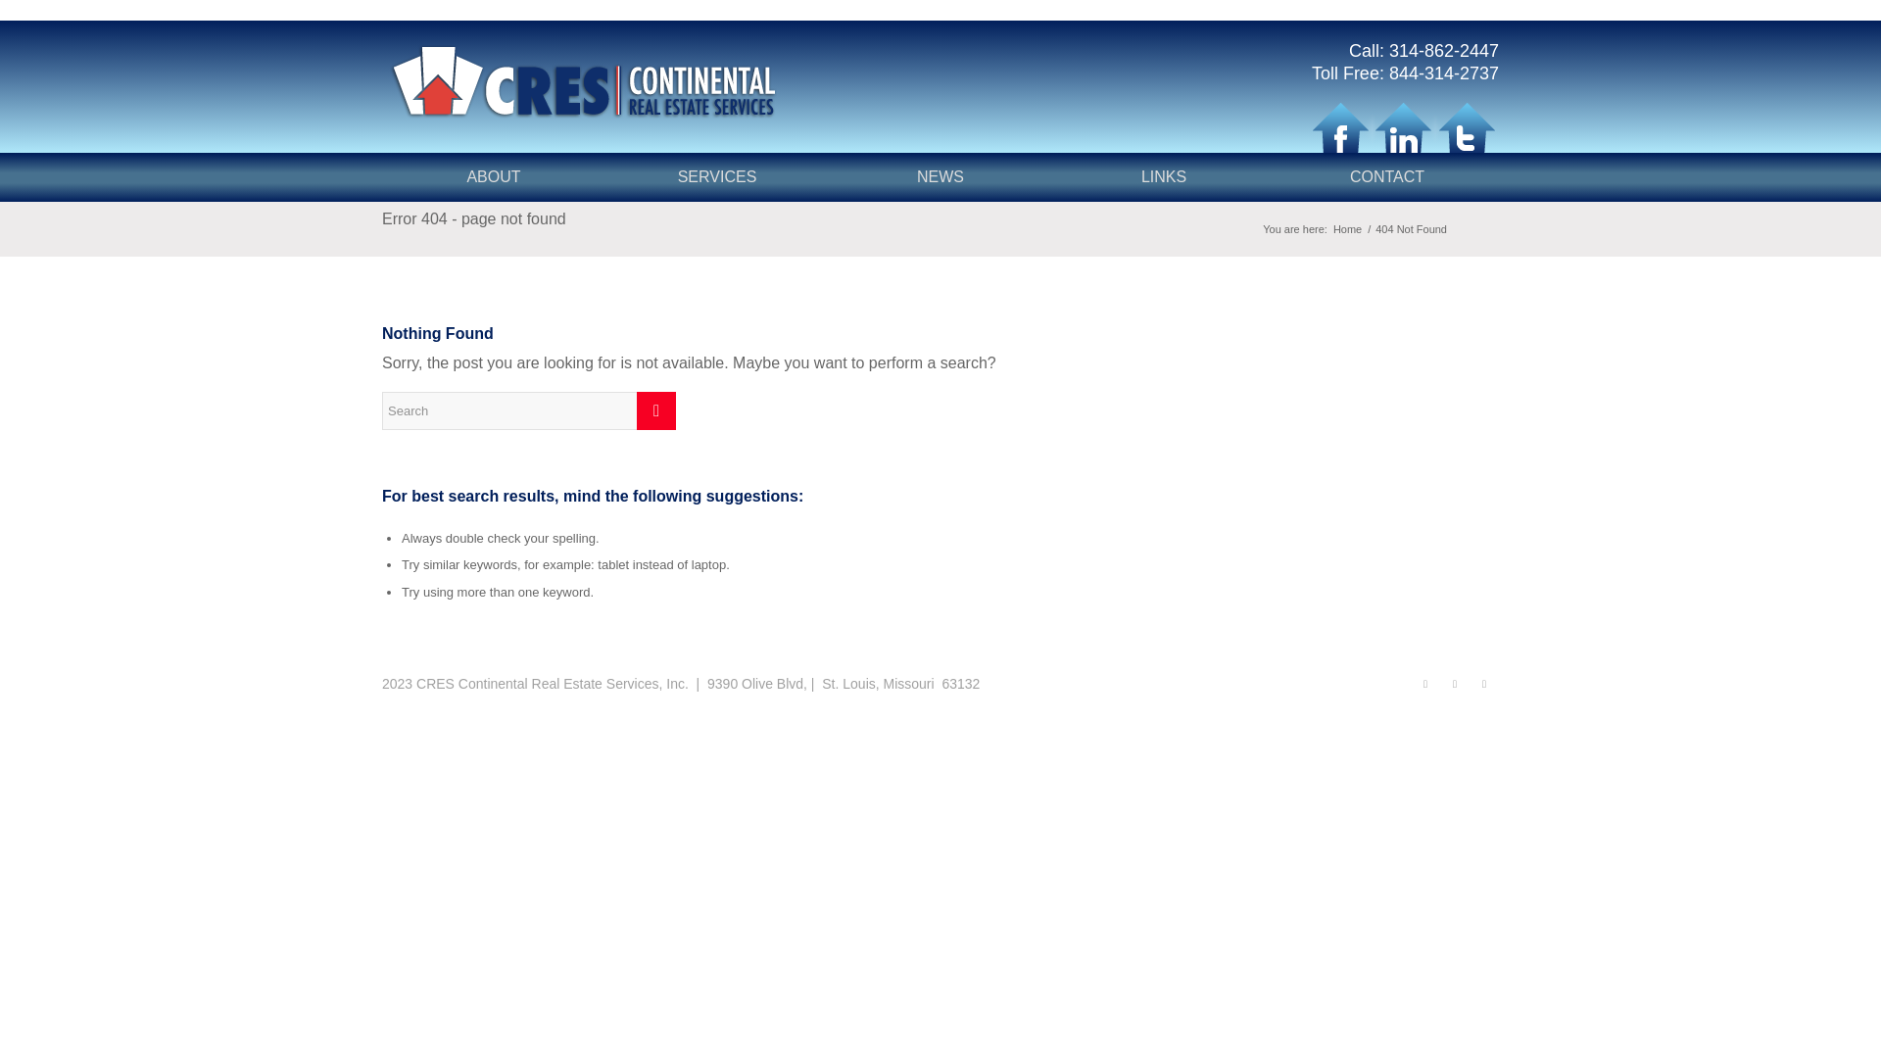 The width and height of the screenshot is (1881, 1058). I want to click on LINKS, so click(1163, 176).